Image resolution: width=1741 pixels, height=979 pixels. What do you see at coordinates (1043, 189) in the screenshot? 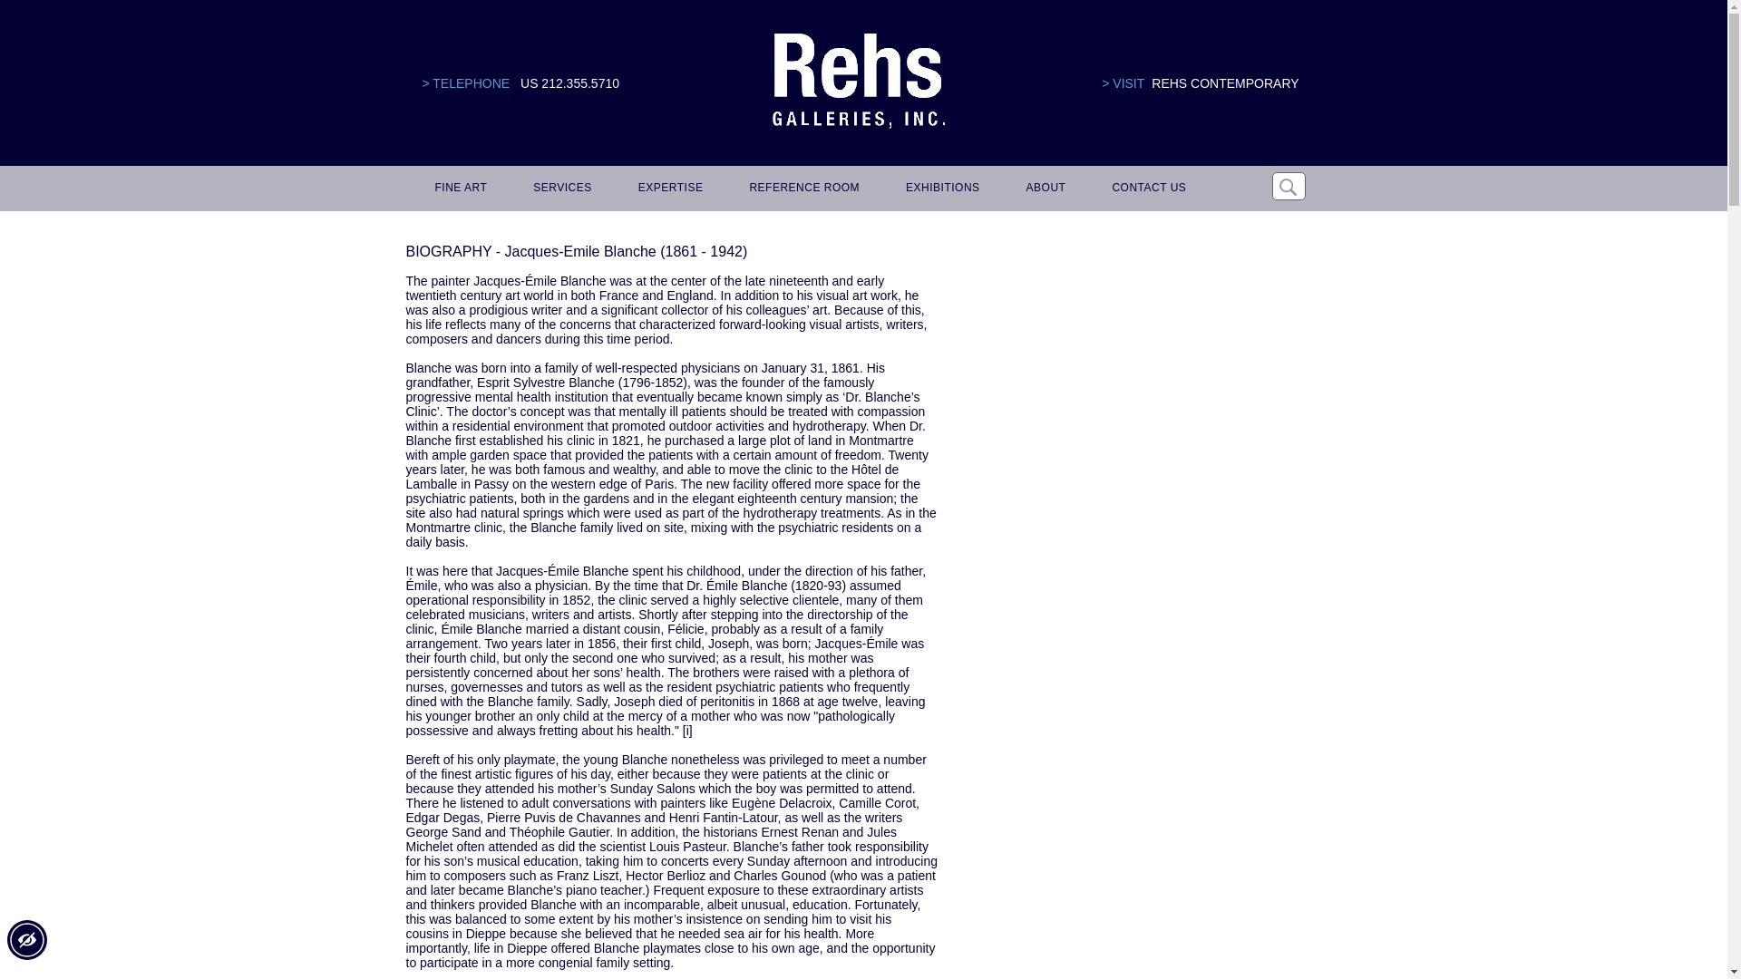
I see `ABOUT` at bounding box center [1043, 189].